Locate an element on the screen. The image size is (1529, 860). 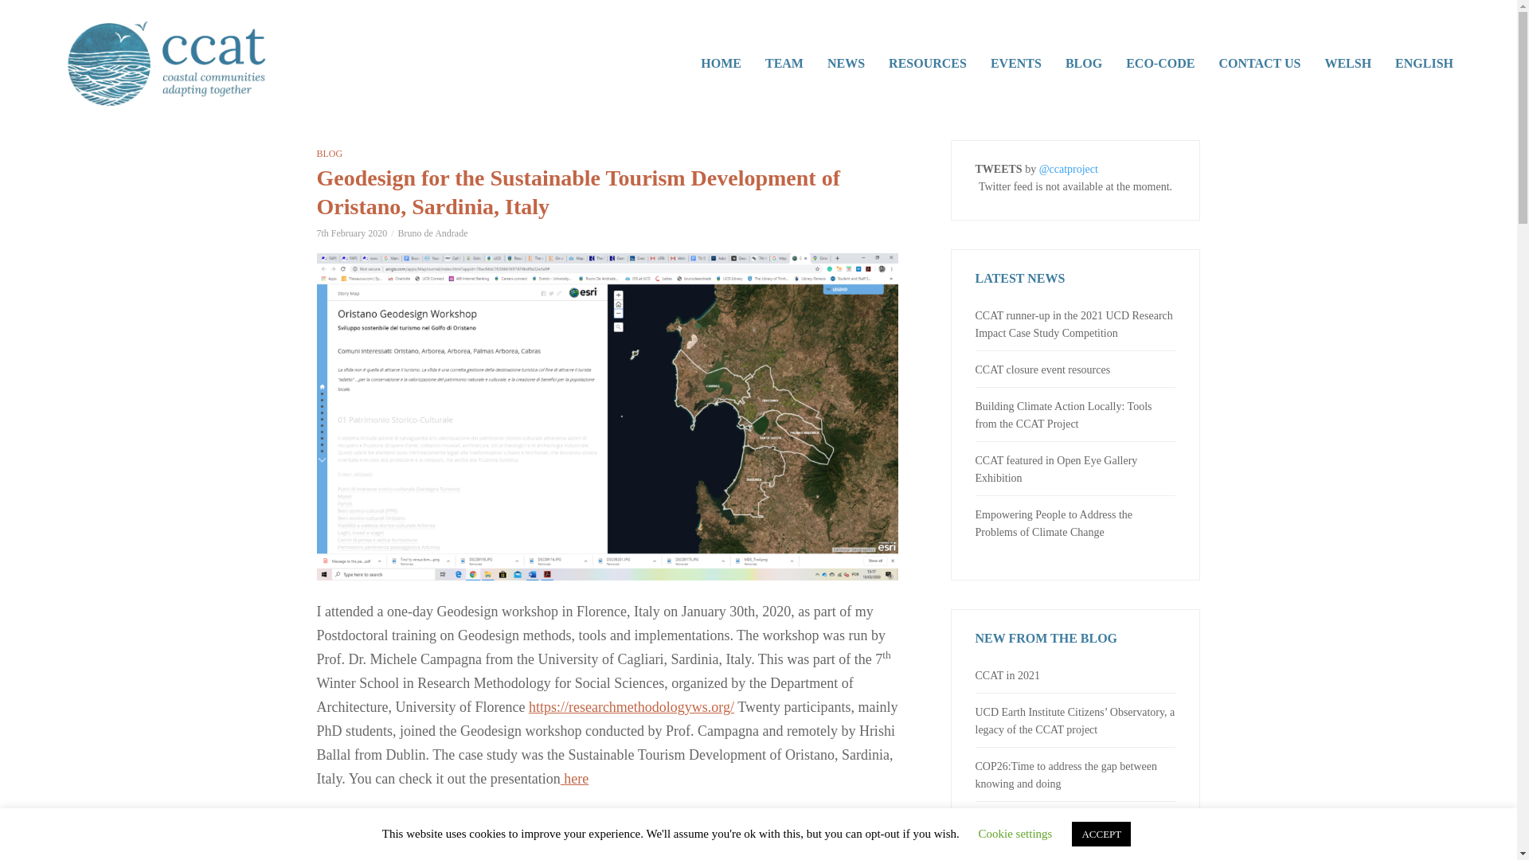
BLOG is located at coordinates (330, 153).